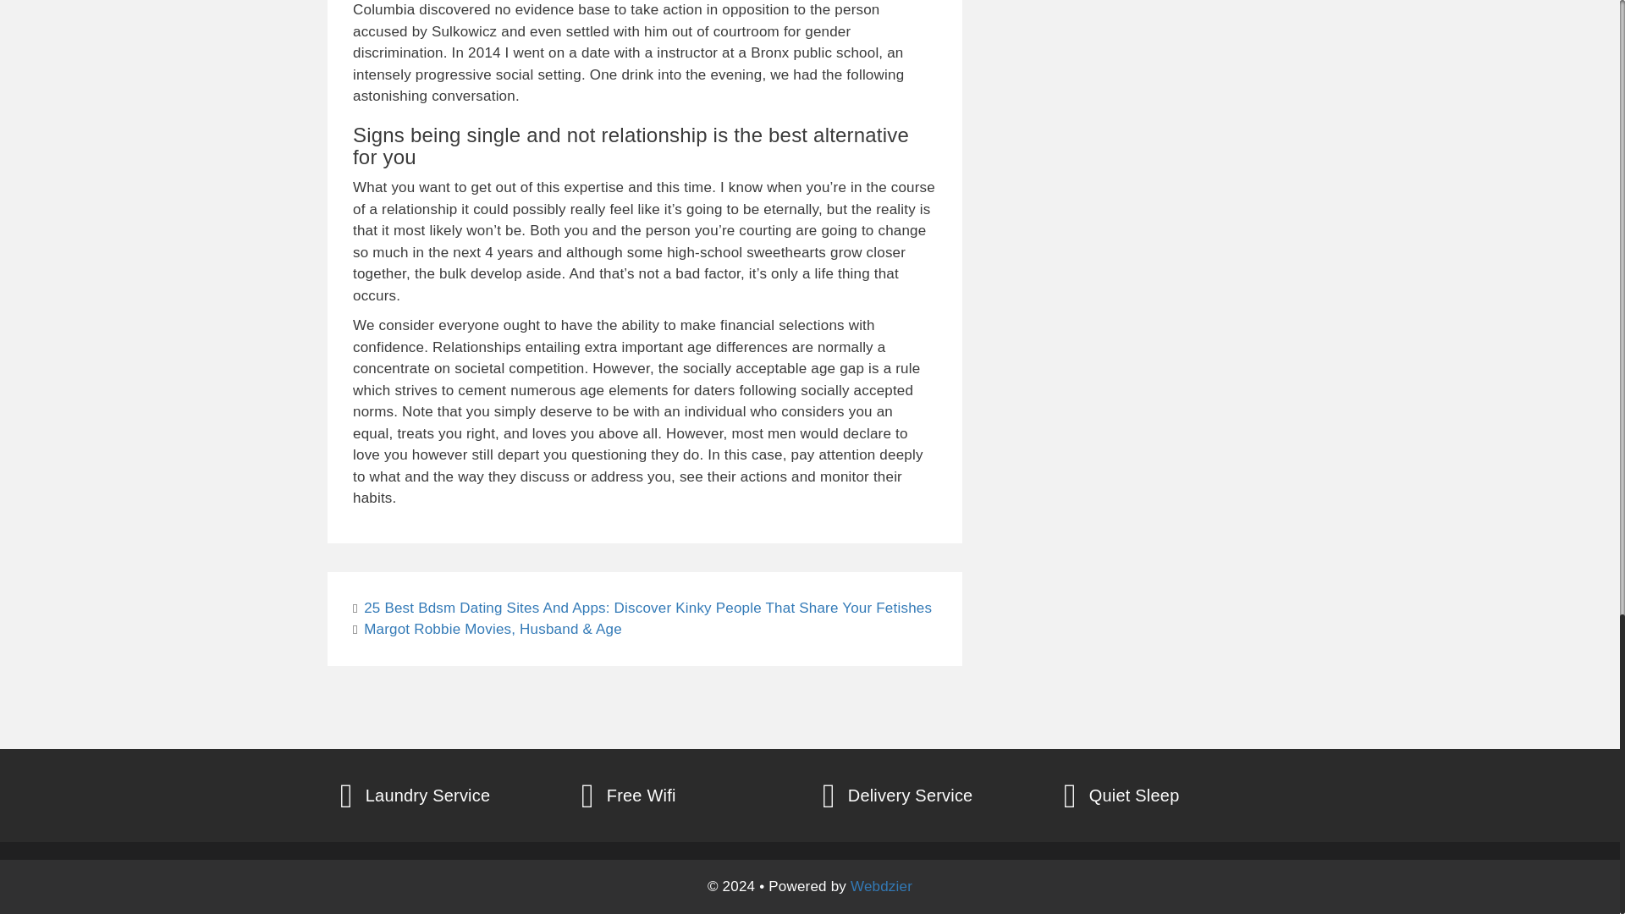 This screenshot has height=914, width=1625. I want to click on Next, so click(487, 629).